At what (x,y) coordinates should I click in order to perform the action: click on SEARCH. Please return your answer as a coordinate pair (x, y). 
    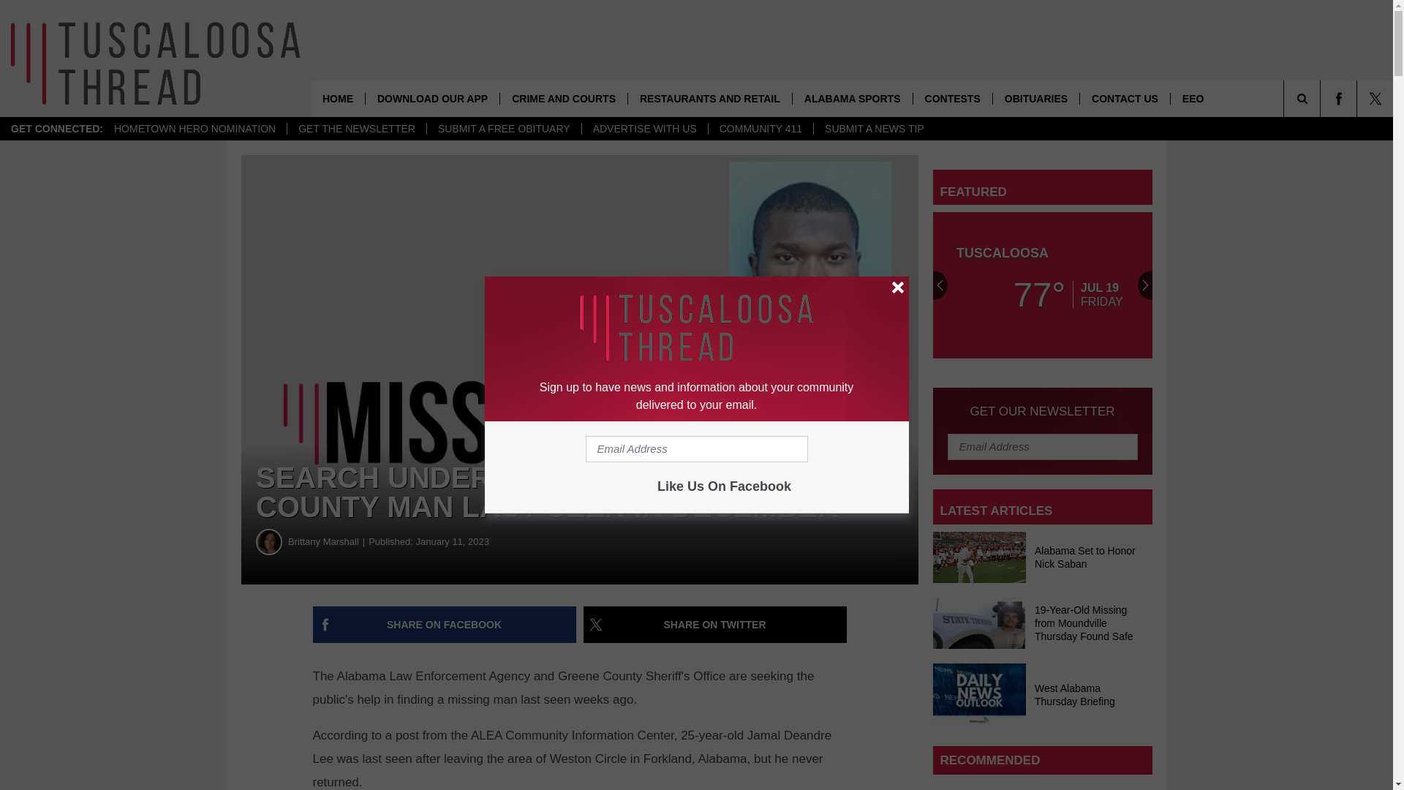
    Looking at the image, I should click on (1322, 98).